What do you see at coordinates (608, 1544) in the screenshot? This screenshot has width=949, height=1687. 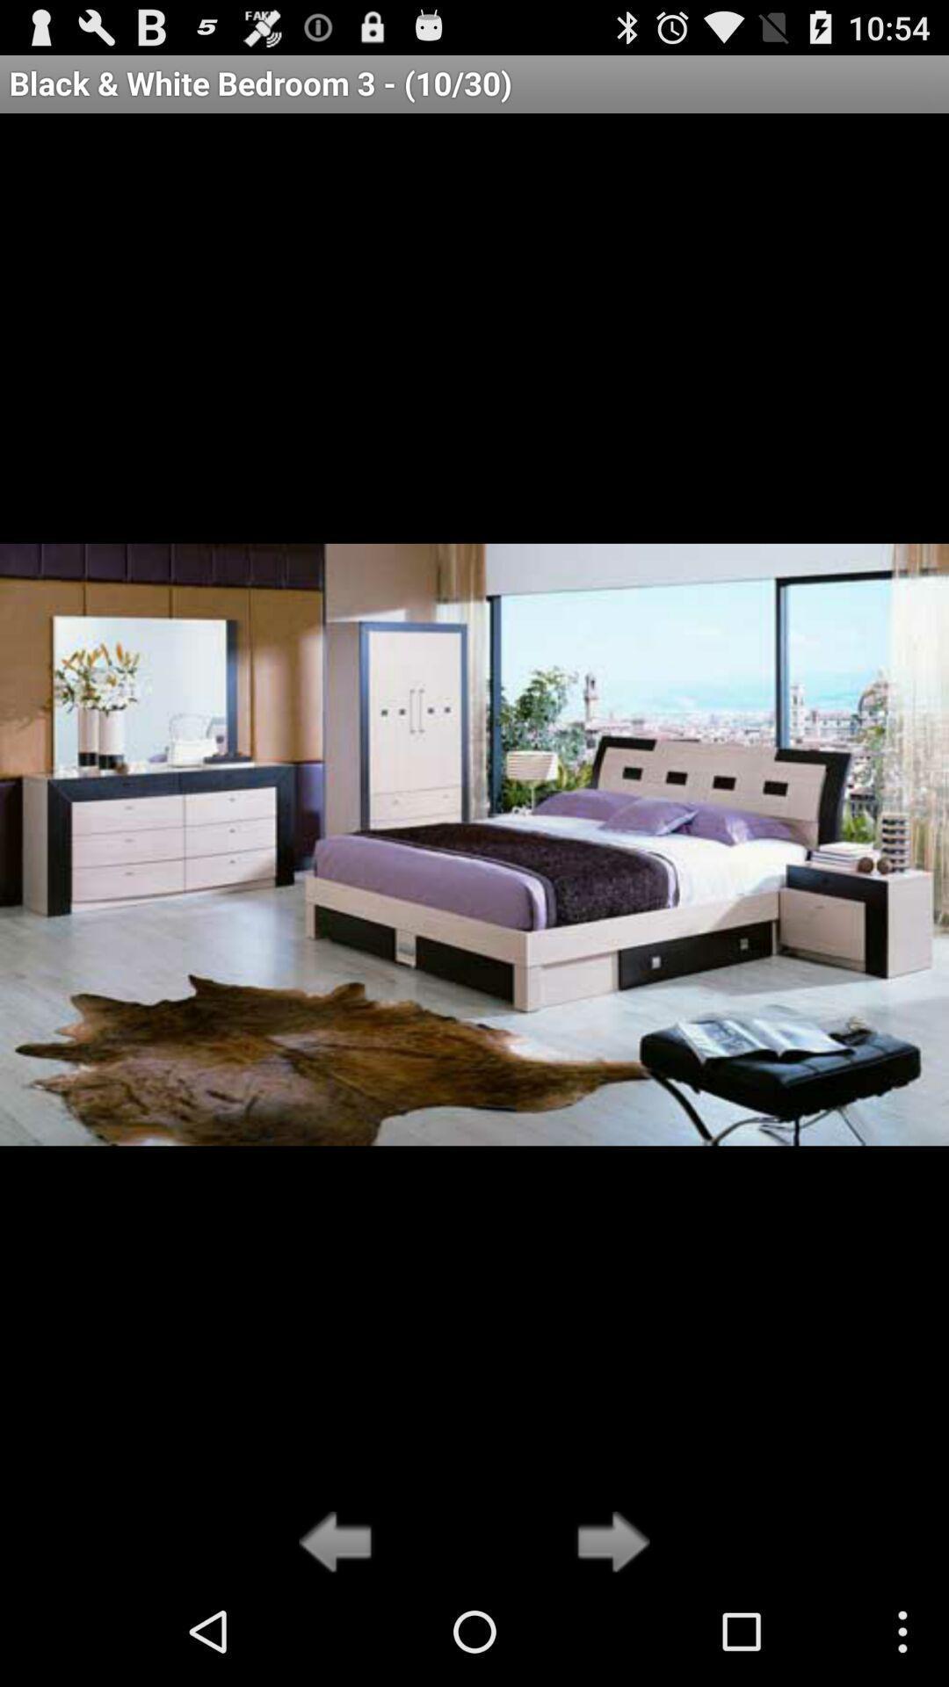 I see `go to the next page` at bounding box center [608, 1544].